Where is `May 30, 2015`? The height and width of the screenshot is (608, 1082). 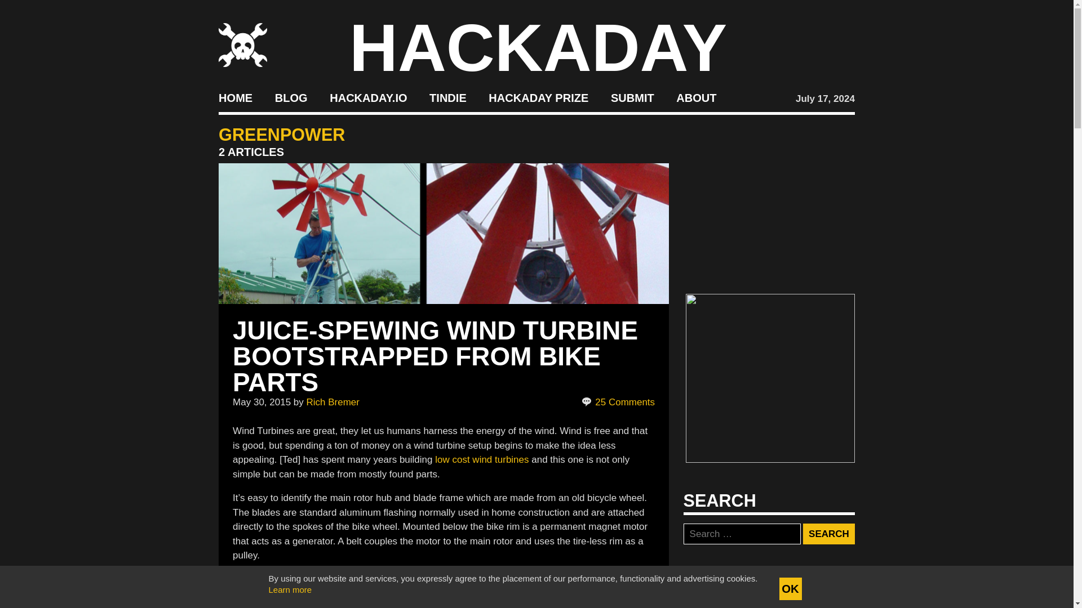
May 30, 2015 is located at coordinates (261, 402).